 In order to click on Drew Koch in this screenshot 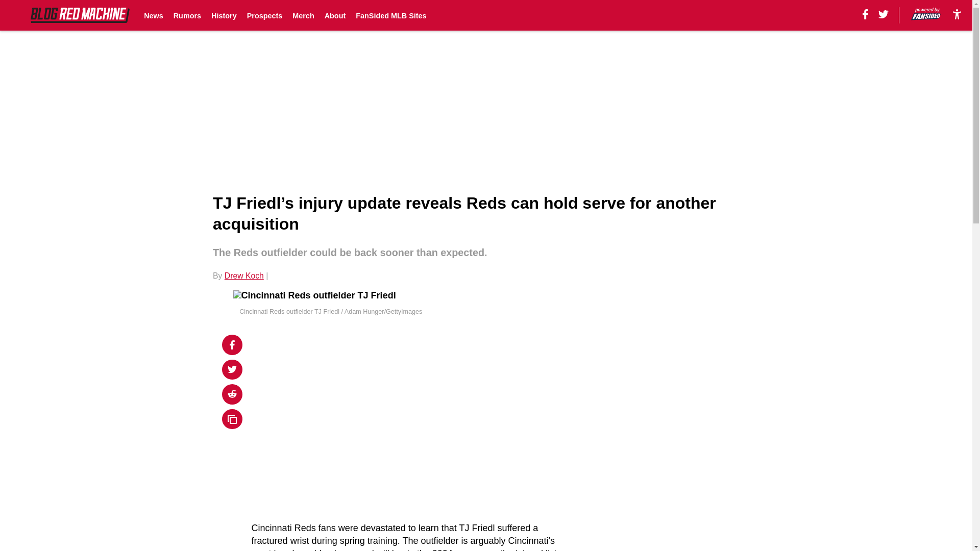, I will do `click(244, 275)`.